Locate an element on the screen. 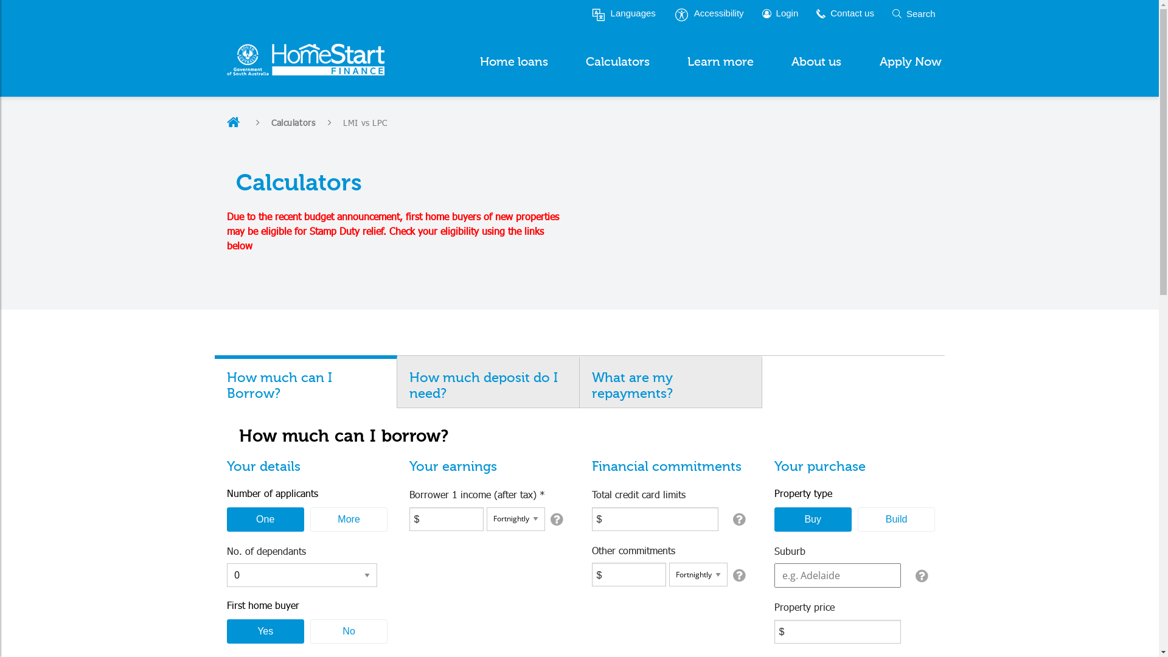 This screenshot has height=657, width=1168. Contact us is located at coordinates (846, 13).